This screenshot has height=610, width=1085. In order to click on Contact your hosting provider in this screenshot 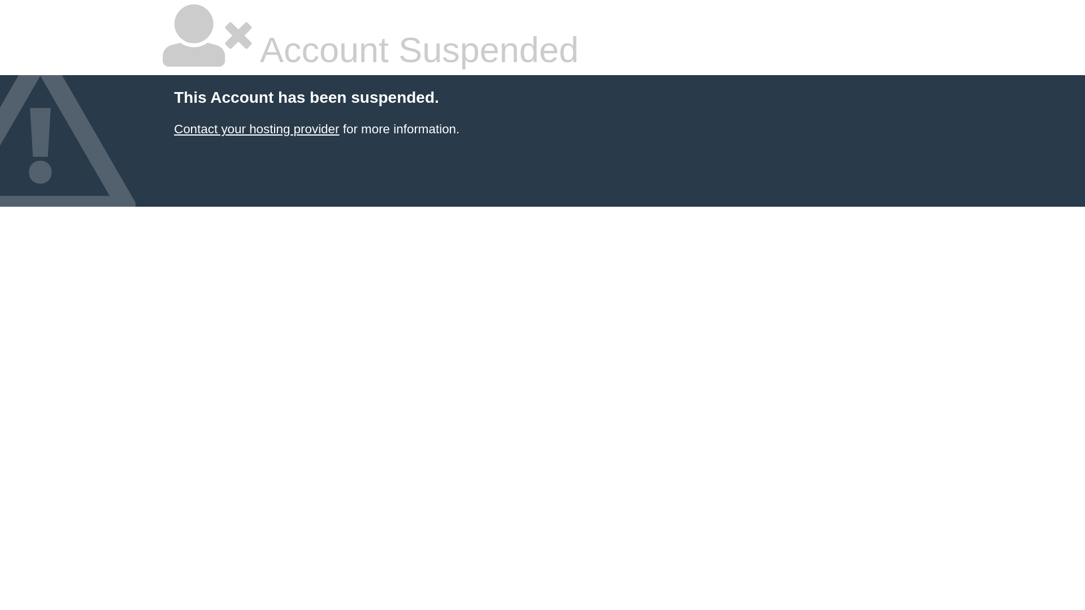, I will do `click(257, 129)`.